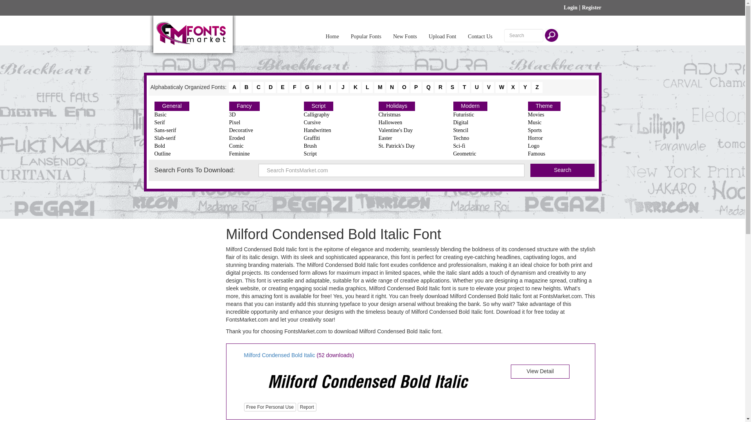 The height and width of the screenshot is (422, 751). What do you see at coordinates (307, 87) in the screenshot?
I see `G` at bounding box center [307, 87].